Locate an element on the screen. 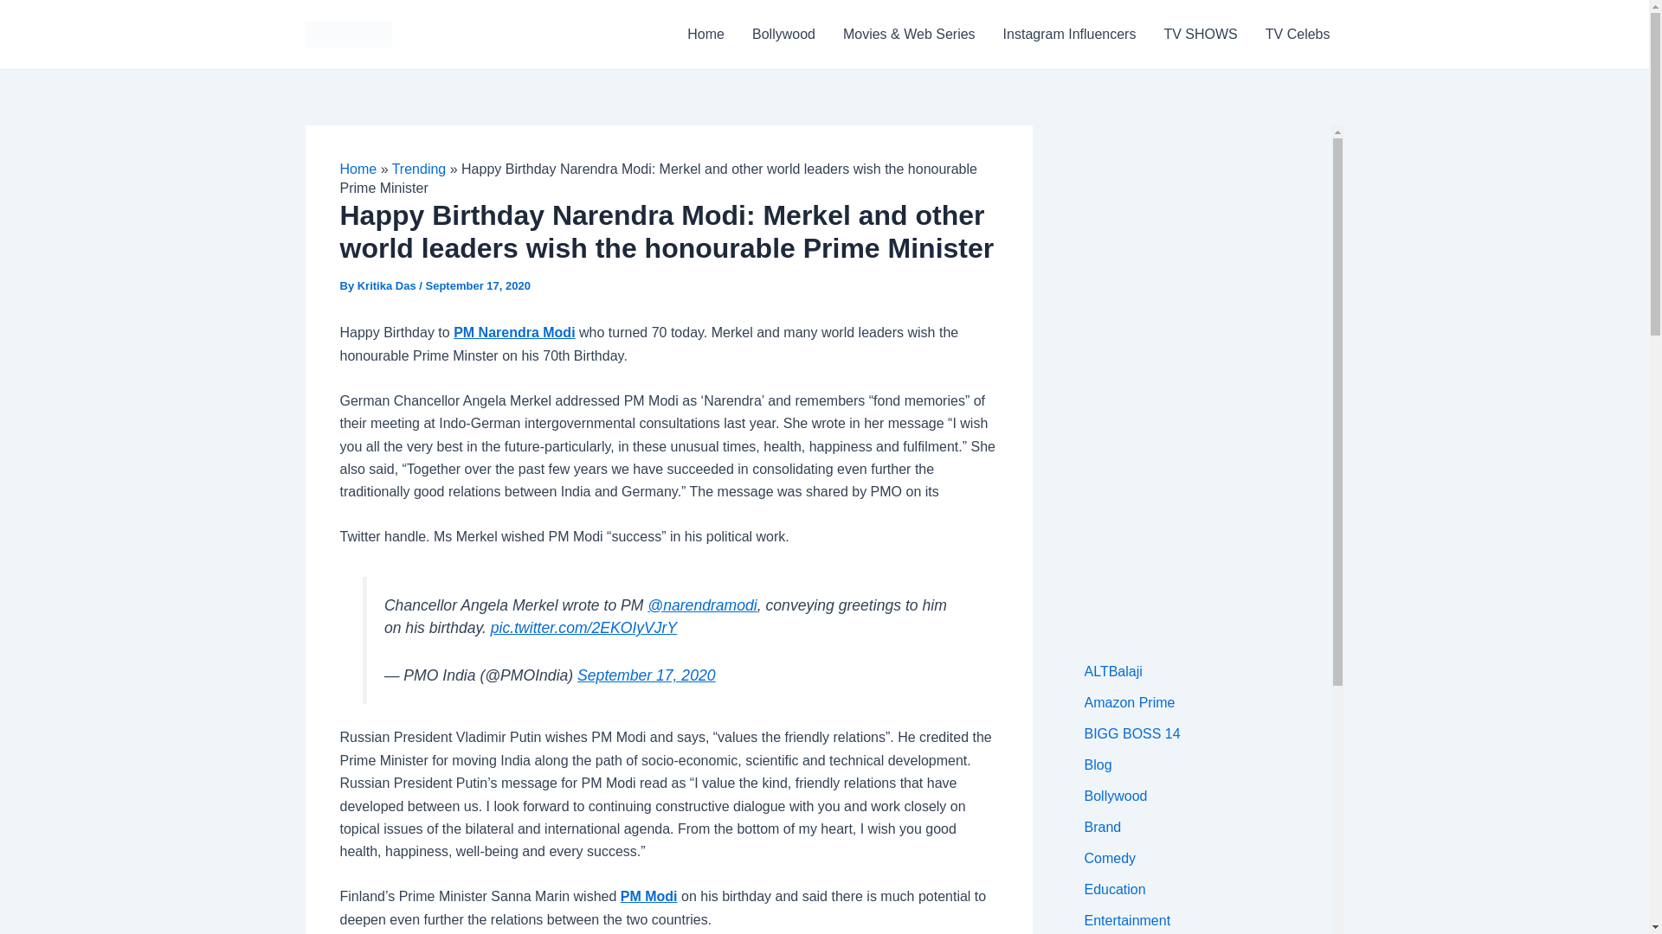 Image resolution: width=1662 pixels, height=934 pixels. Home is located at coordinates (705, 35).